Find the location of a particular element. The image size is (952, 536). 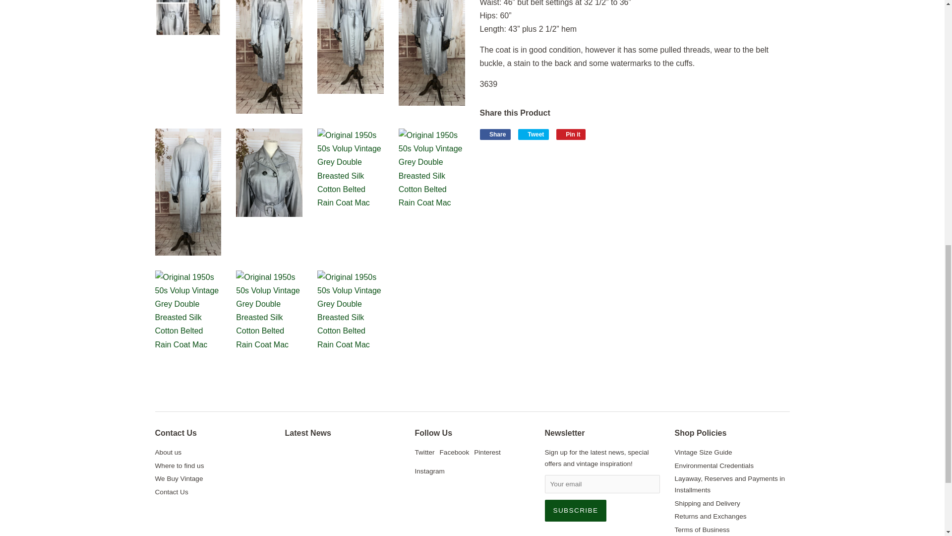

Pin on Pinterest is located at coordinates (570, 134).